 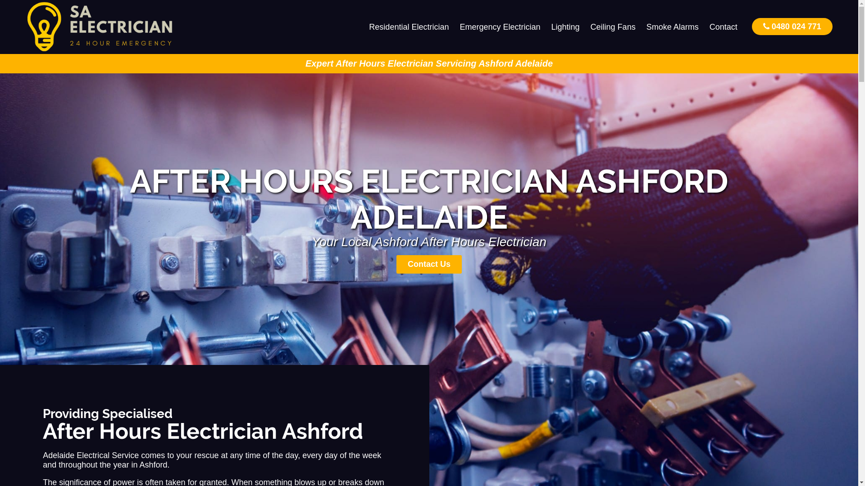 I want to click on Smoke Alarms, so click(x=673, y=27).